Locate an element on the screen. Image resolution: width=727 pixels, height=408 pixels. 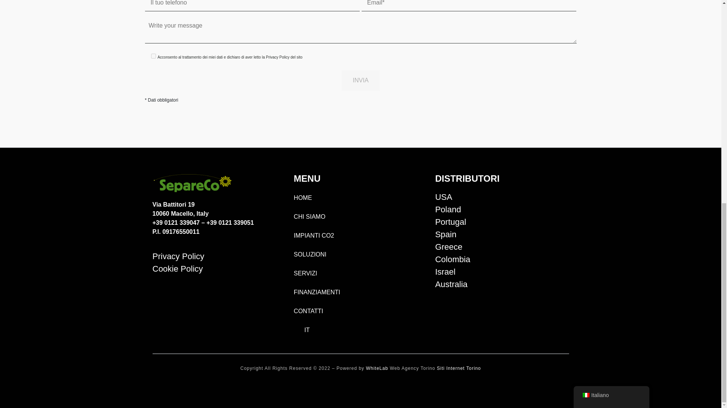
Italiano is located at coordinates (299, 330).